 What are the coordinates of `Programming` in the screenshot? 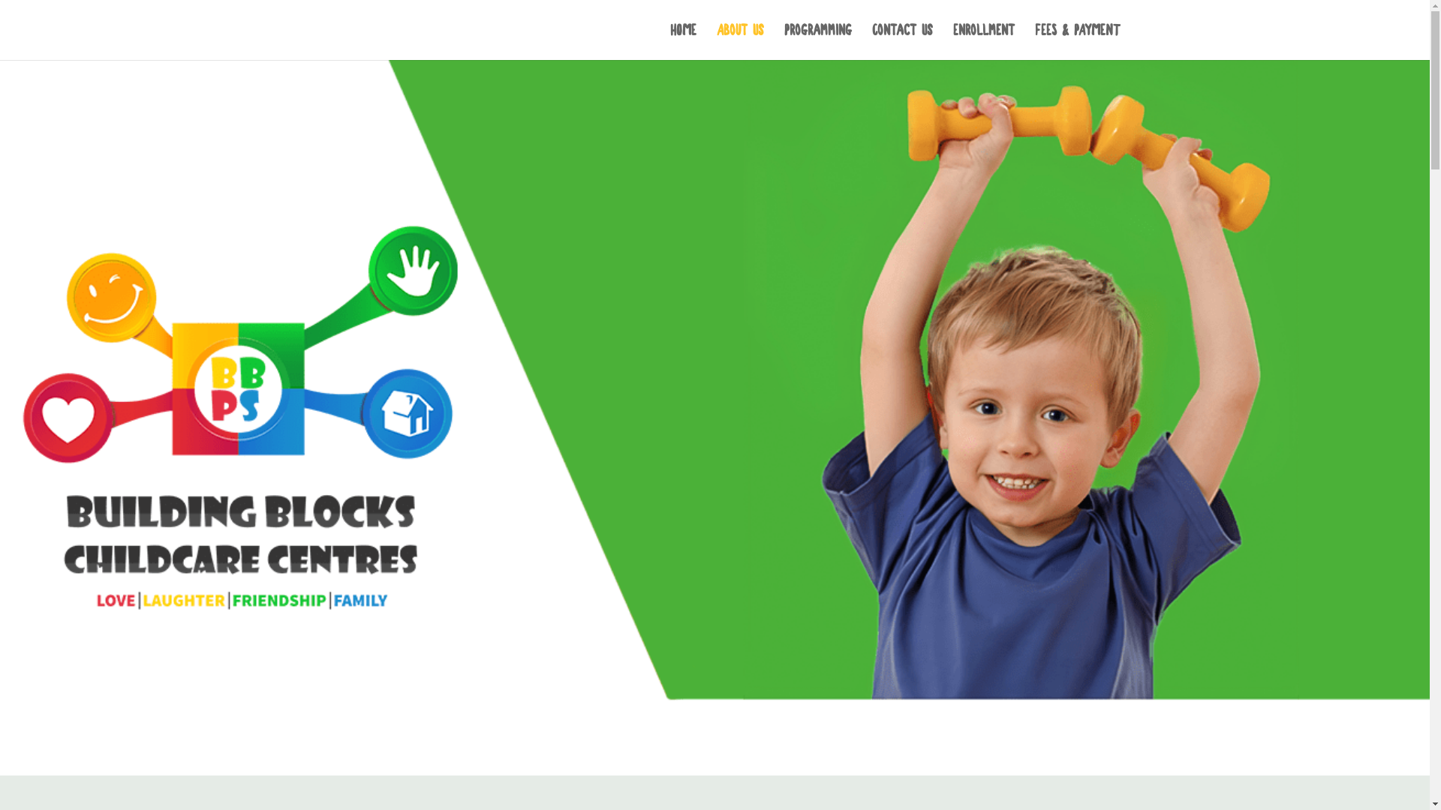 It's located at (817, 42).